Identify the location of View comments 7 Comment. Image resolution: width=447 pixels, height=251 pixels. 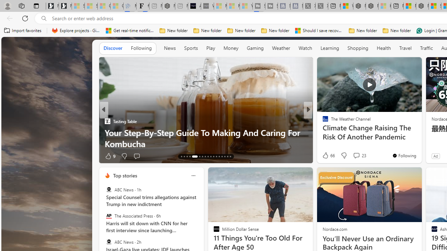
(356, 156).